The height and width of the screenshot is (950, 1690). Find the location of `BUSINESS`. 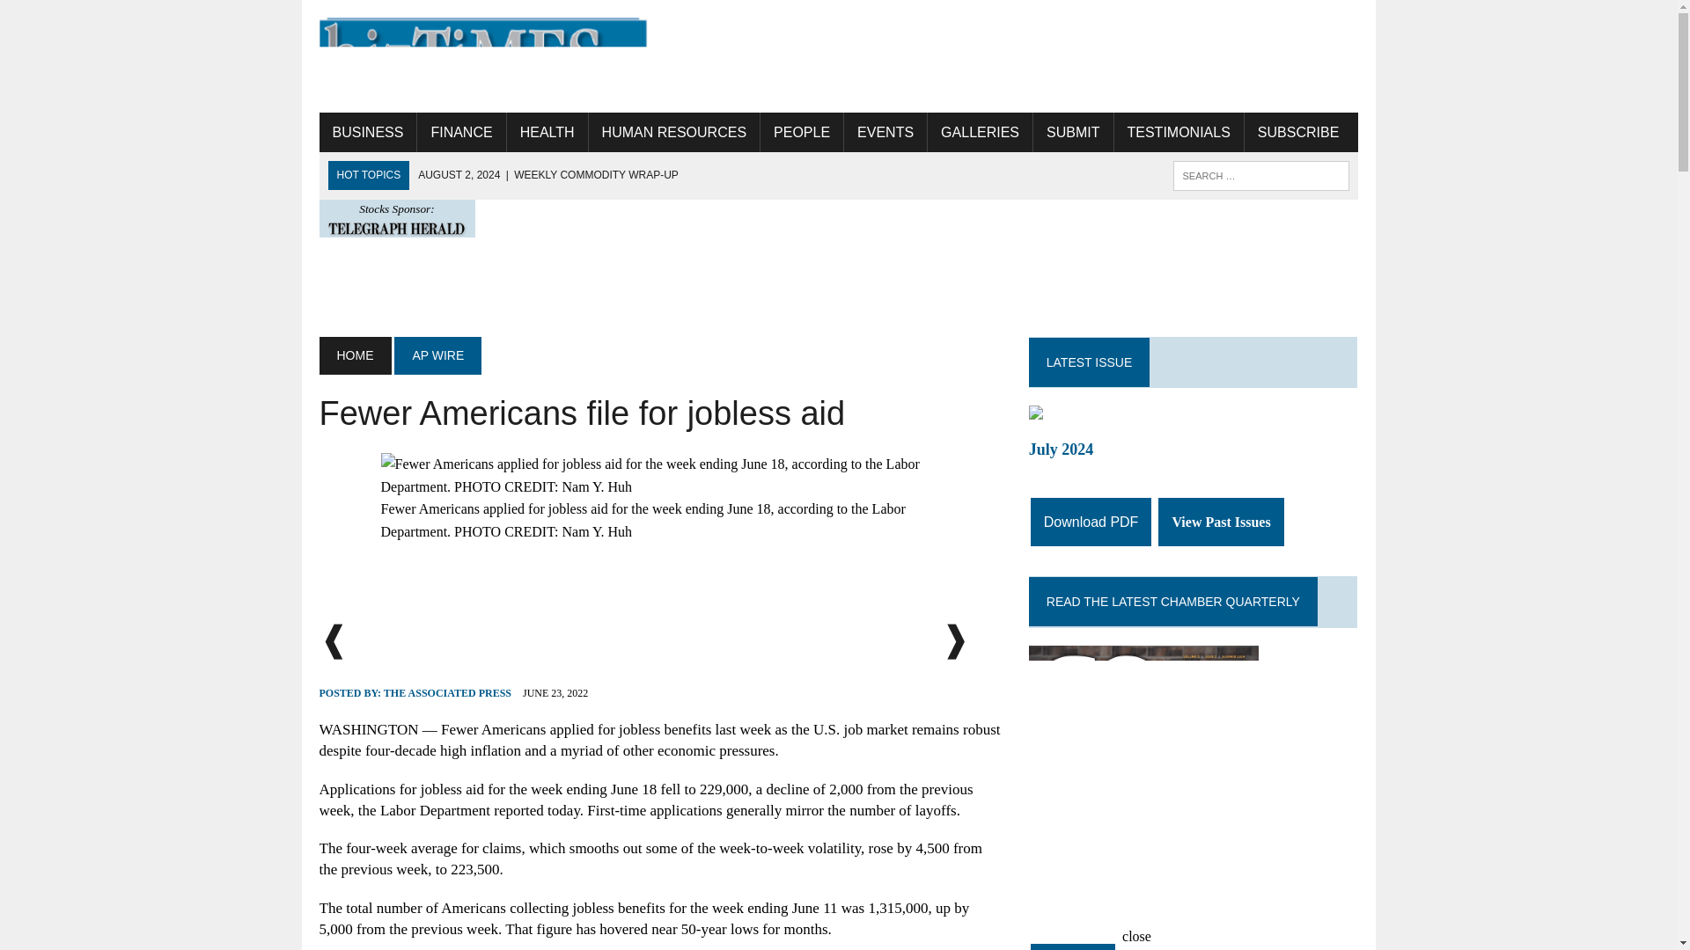

BUSINESS is located at coordinates (367, 132).